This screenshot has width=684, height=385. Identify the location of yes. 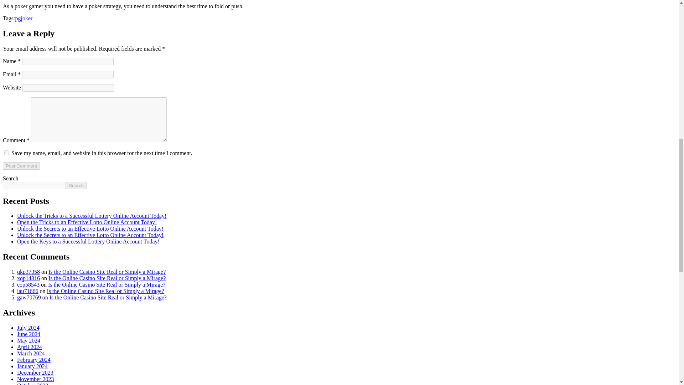
(6, 153).